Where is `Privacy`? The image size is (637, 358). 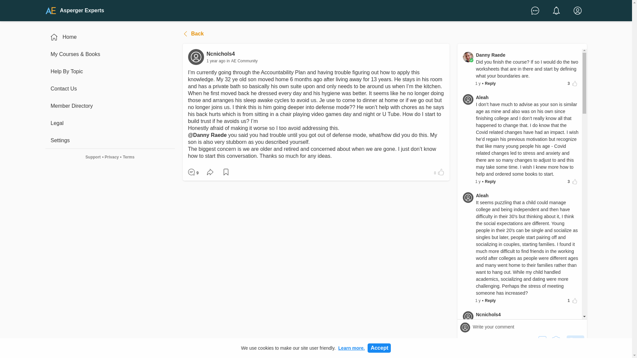
Privacy is located at coordinates (111, 157).